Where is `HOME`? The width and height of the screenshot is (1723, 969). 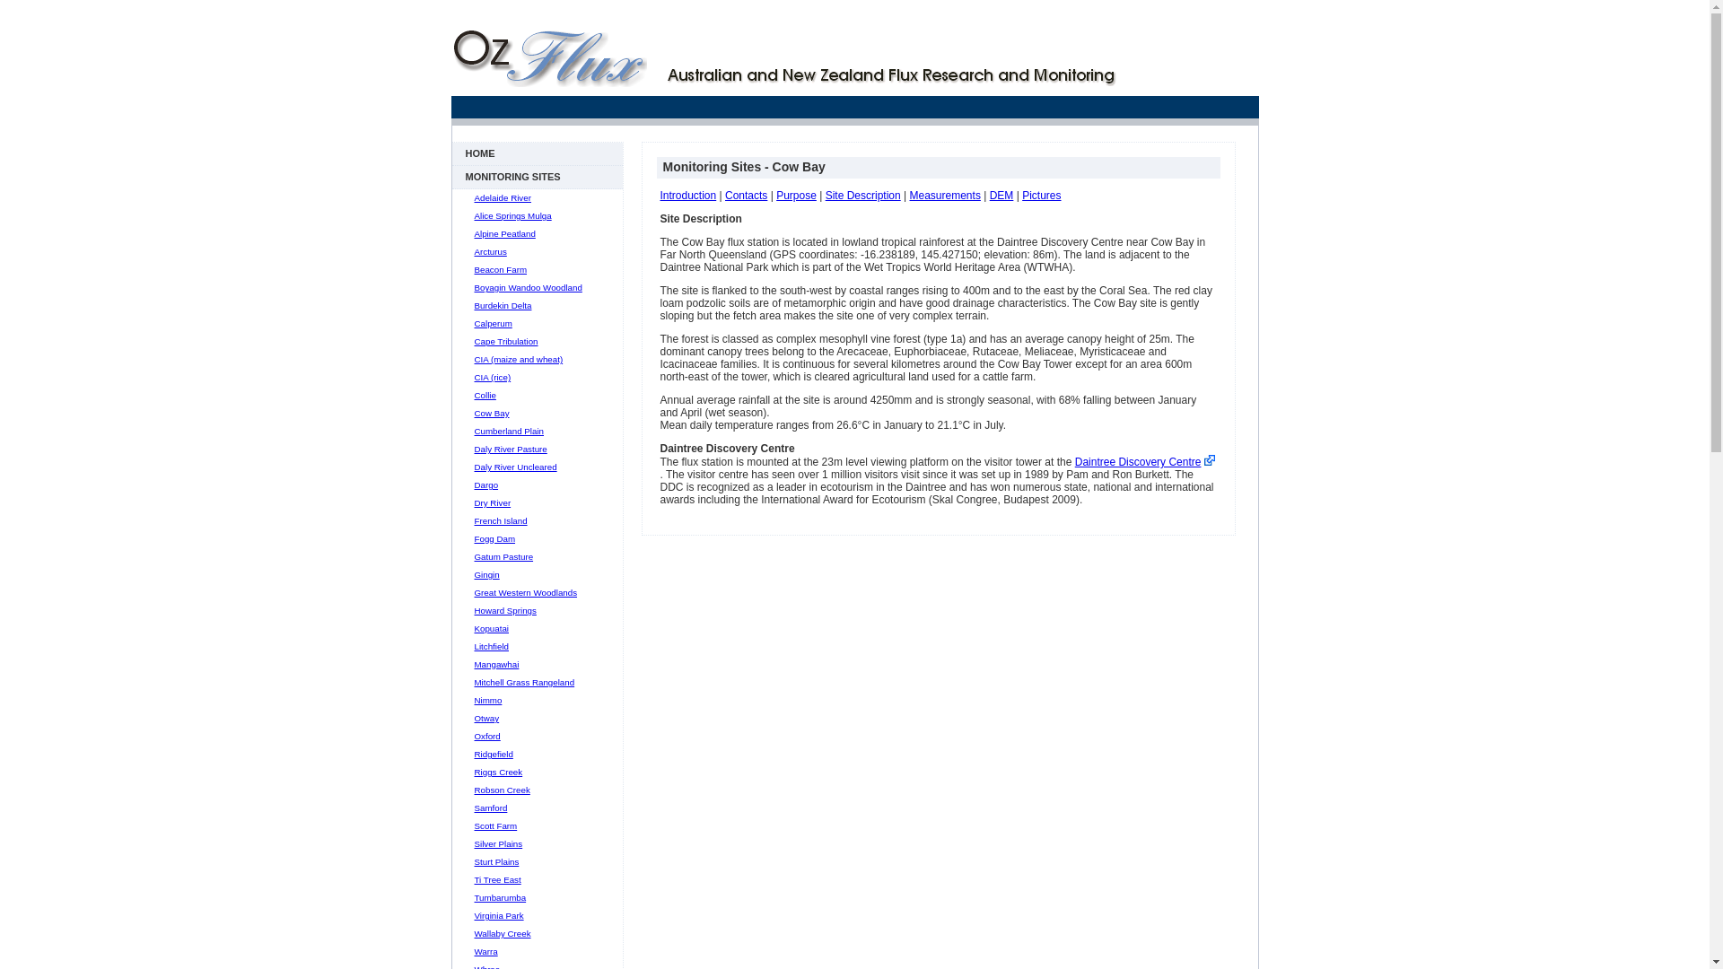
HOME is located at coordinates (538, 154).